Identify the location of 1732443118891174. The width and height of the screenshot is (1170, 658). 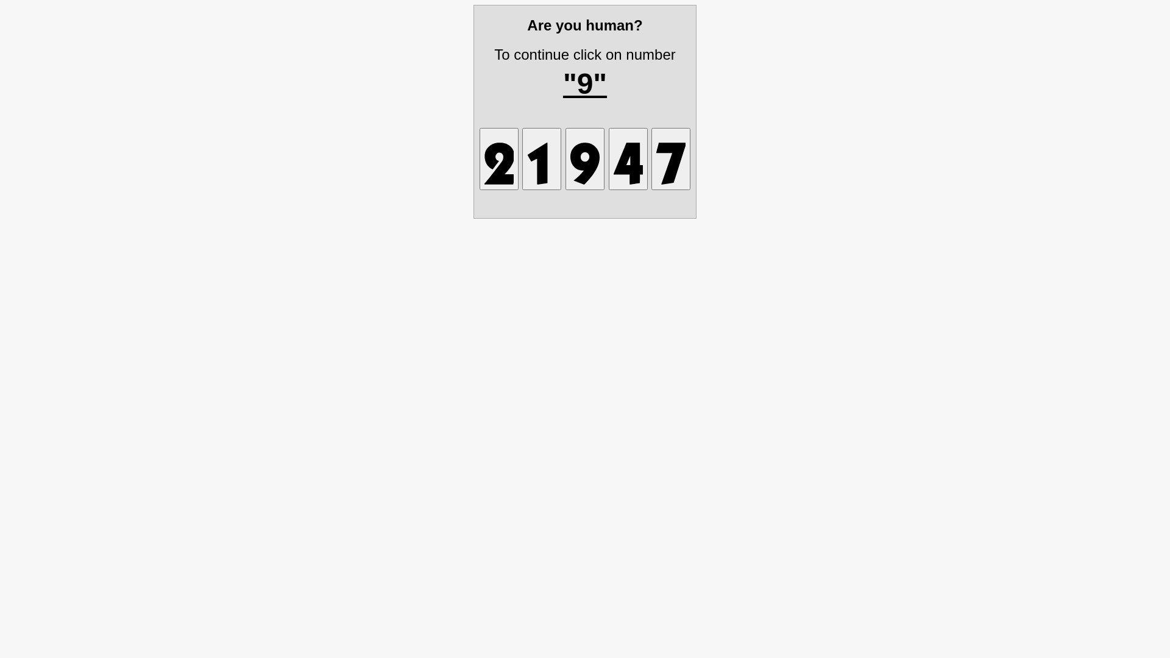
(671, 158).